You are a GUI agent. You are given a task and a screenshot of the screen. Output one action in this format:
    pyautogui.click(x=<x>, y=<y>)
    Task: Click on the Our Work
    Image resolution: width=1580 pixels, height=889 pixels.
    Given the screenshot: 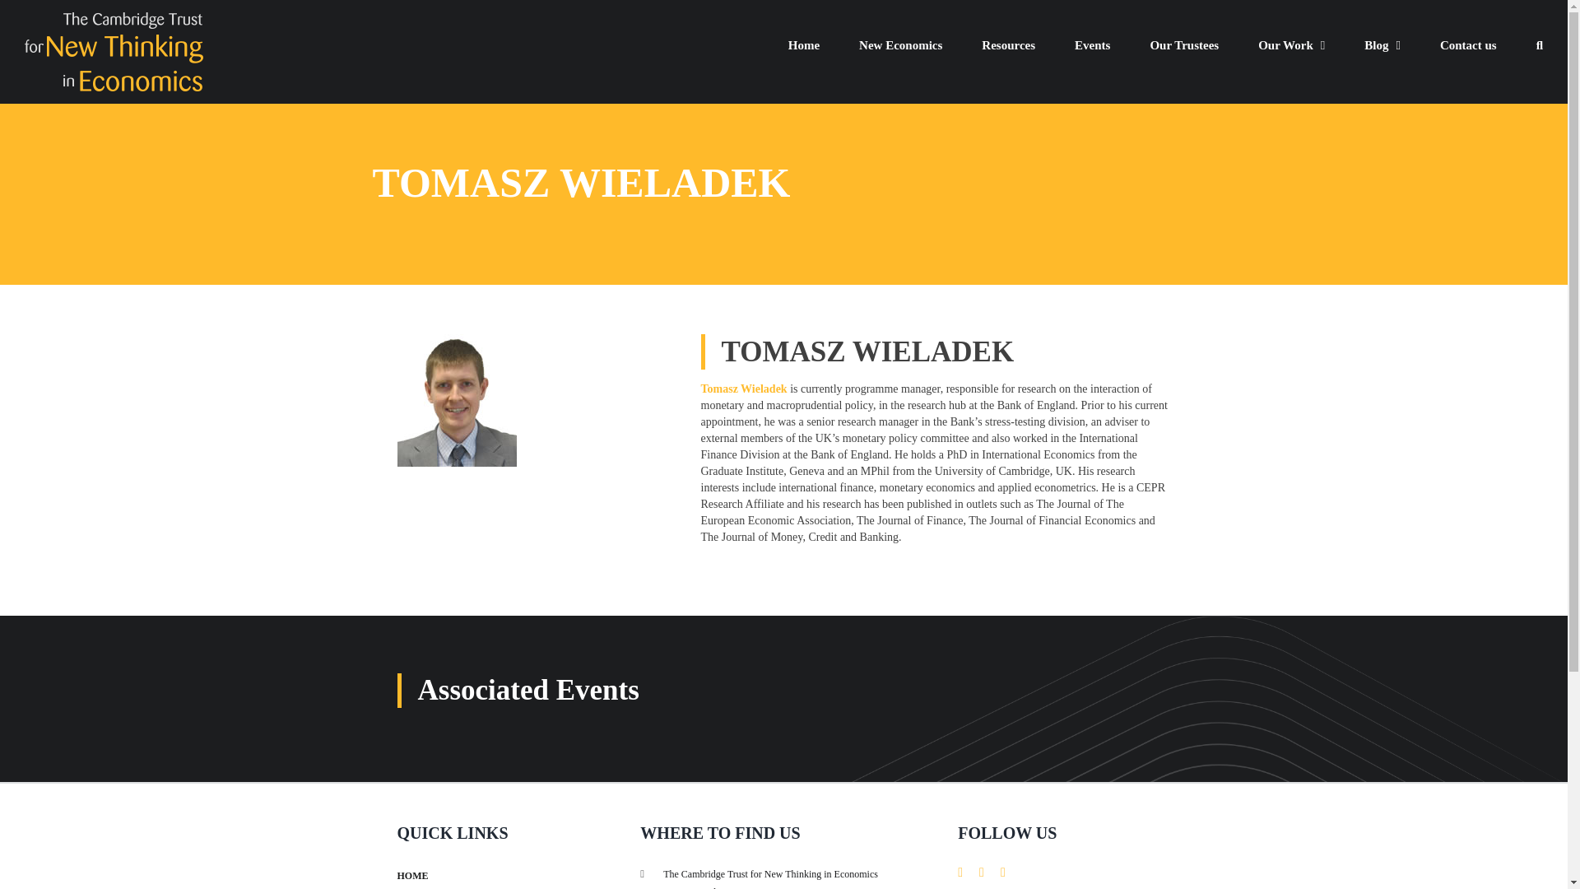 What is the action you would take?
    pyautogui.click(x=1291, y=44)
    